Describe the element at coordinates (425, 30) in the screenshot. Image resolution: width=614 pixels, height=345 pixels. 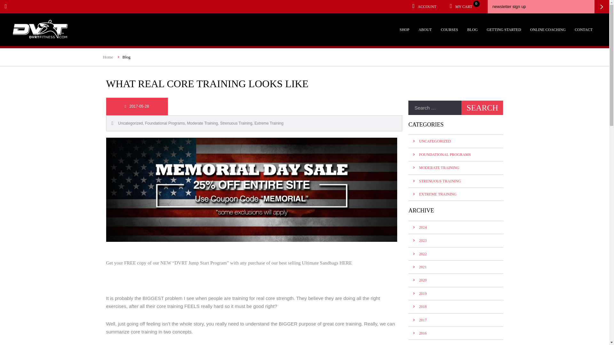
I see `ABOUT` at that location.